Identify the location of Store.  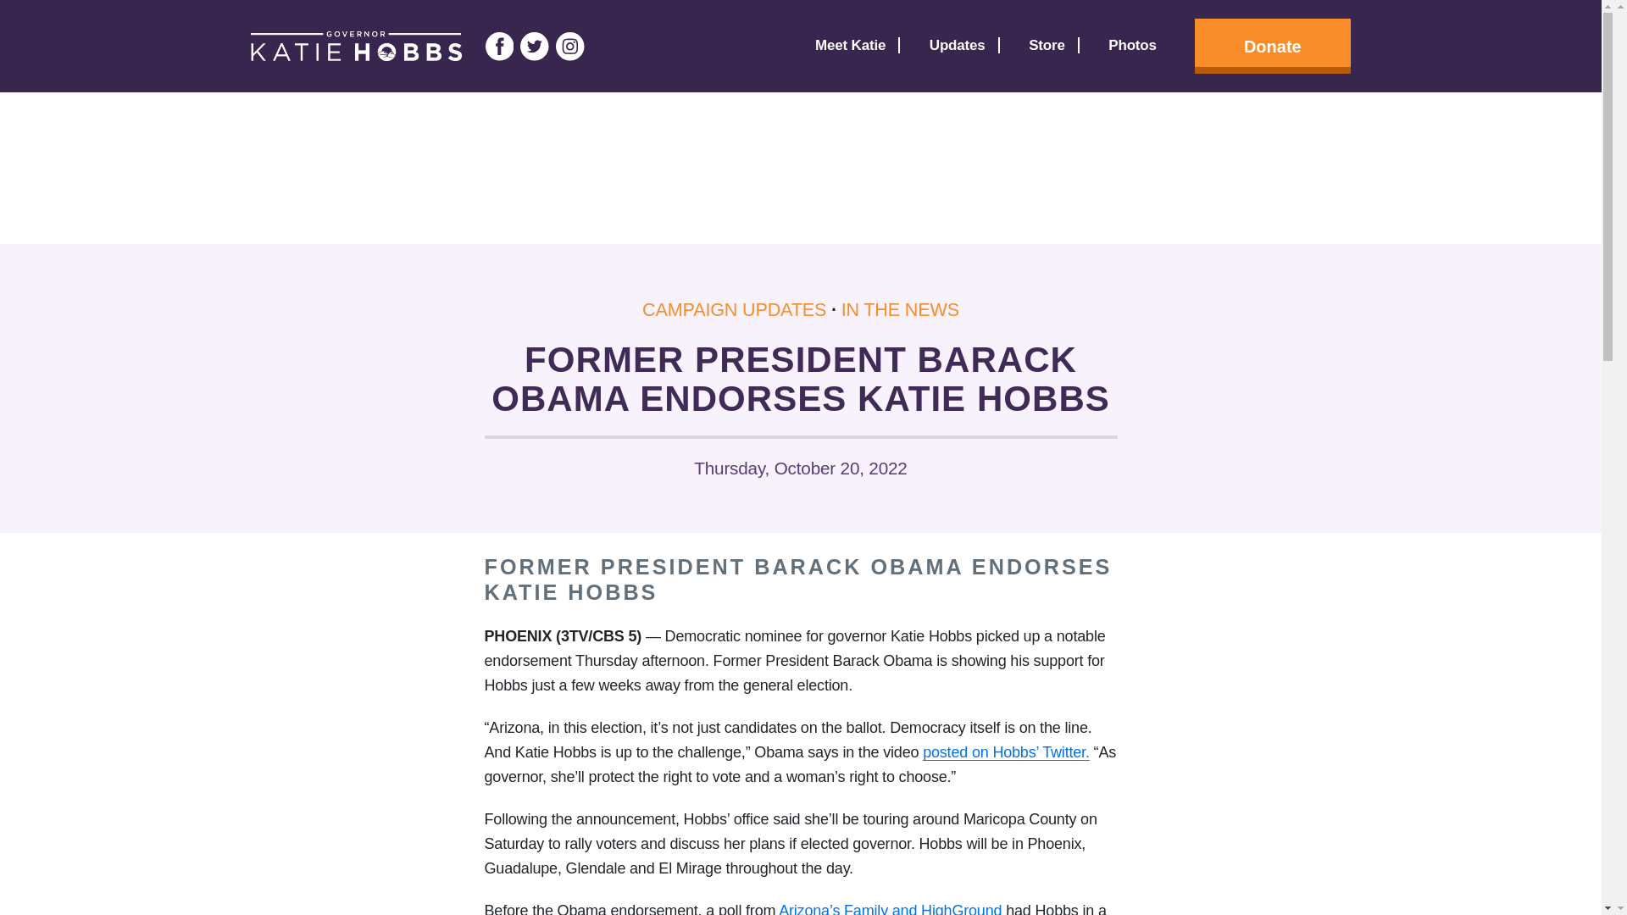
(1047, 46).